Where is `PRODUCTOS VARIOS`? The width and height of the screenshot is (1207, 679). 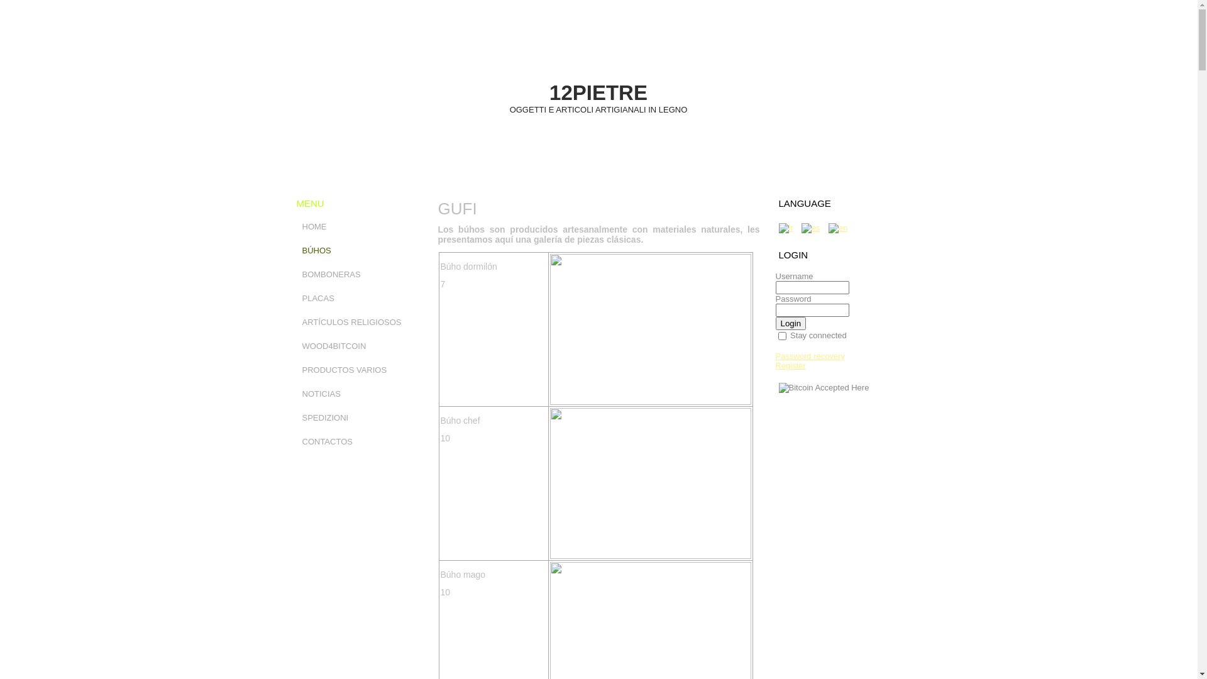
PRODUCTOS VARIOS is located at coordinates (358, 370).